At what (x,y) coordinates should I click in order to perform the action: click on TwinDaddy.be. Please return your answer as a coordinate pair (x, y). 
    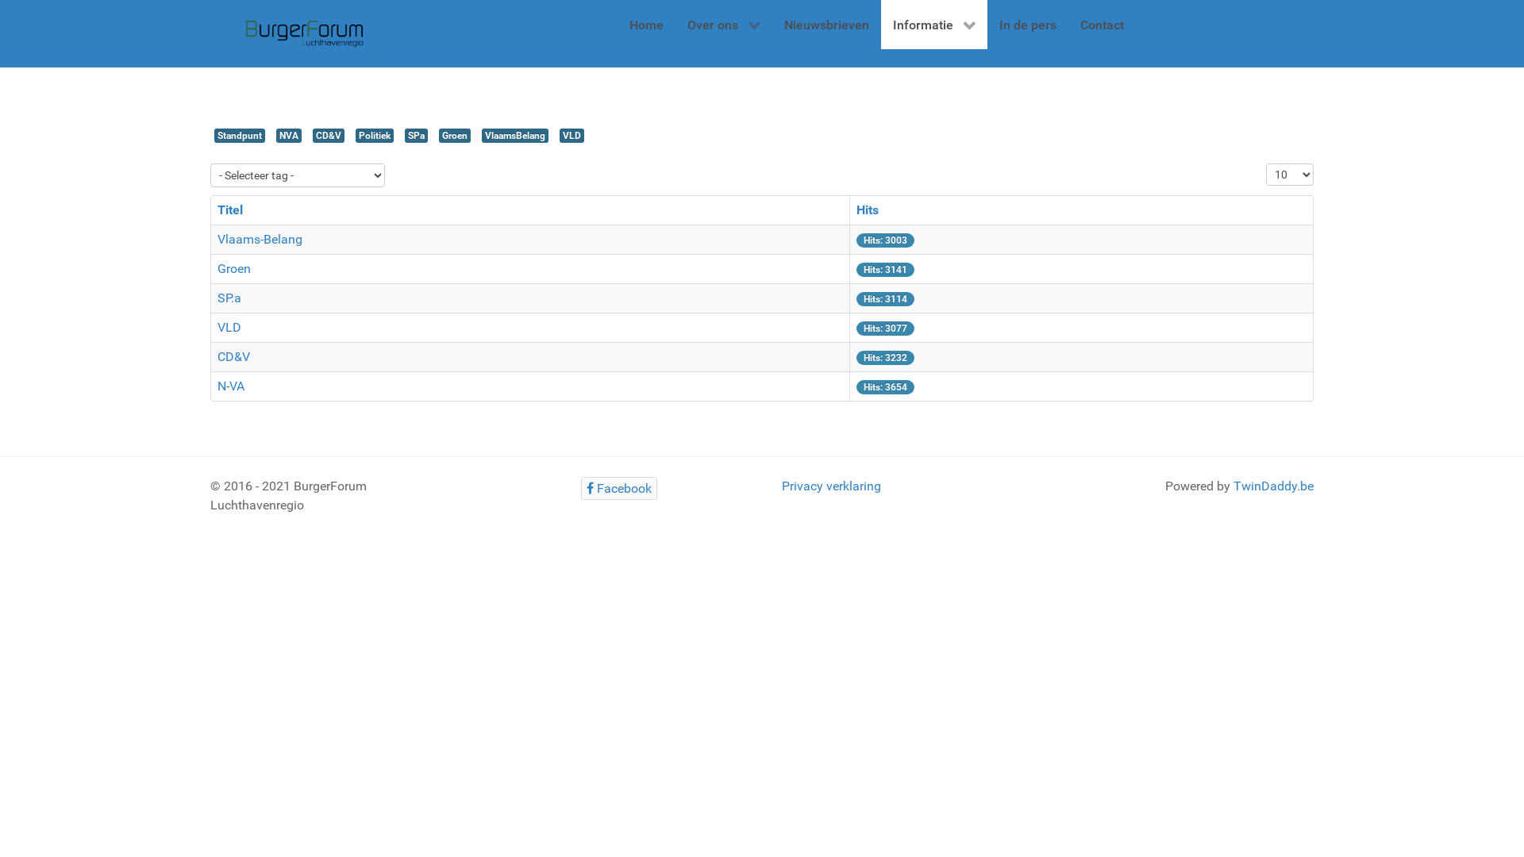
    Looking at the image, I should click on (1273, 486).